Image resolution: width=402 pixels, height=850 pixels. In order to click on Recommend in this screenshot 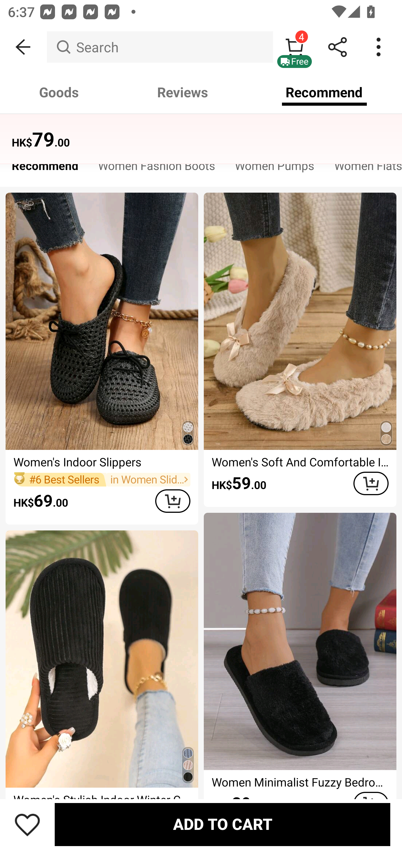, I will do `click(324, 92)`.